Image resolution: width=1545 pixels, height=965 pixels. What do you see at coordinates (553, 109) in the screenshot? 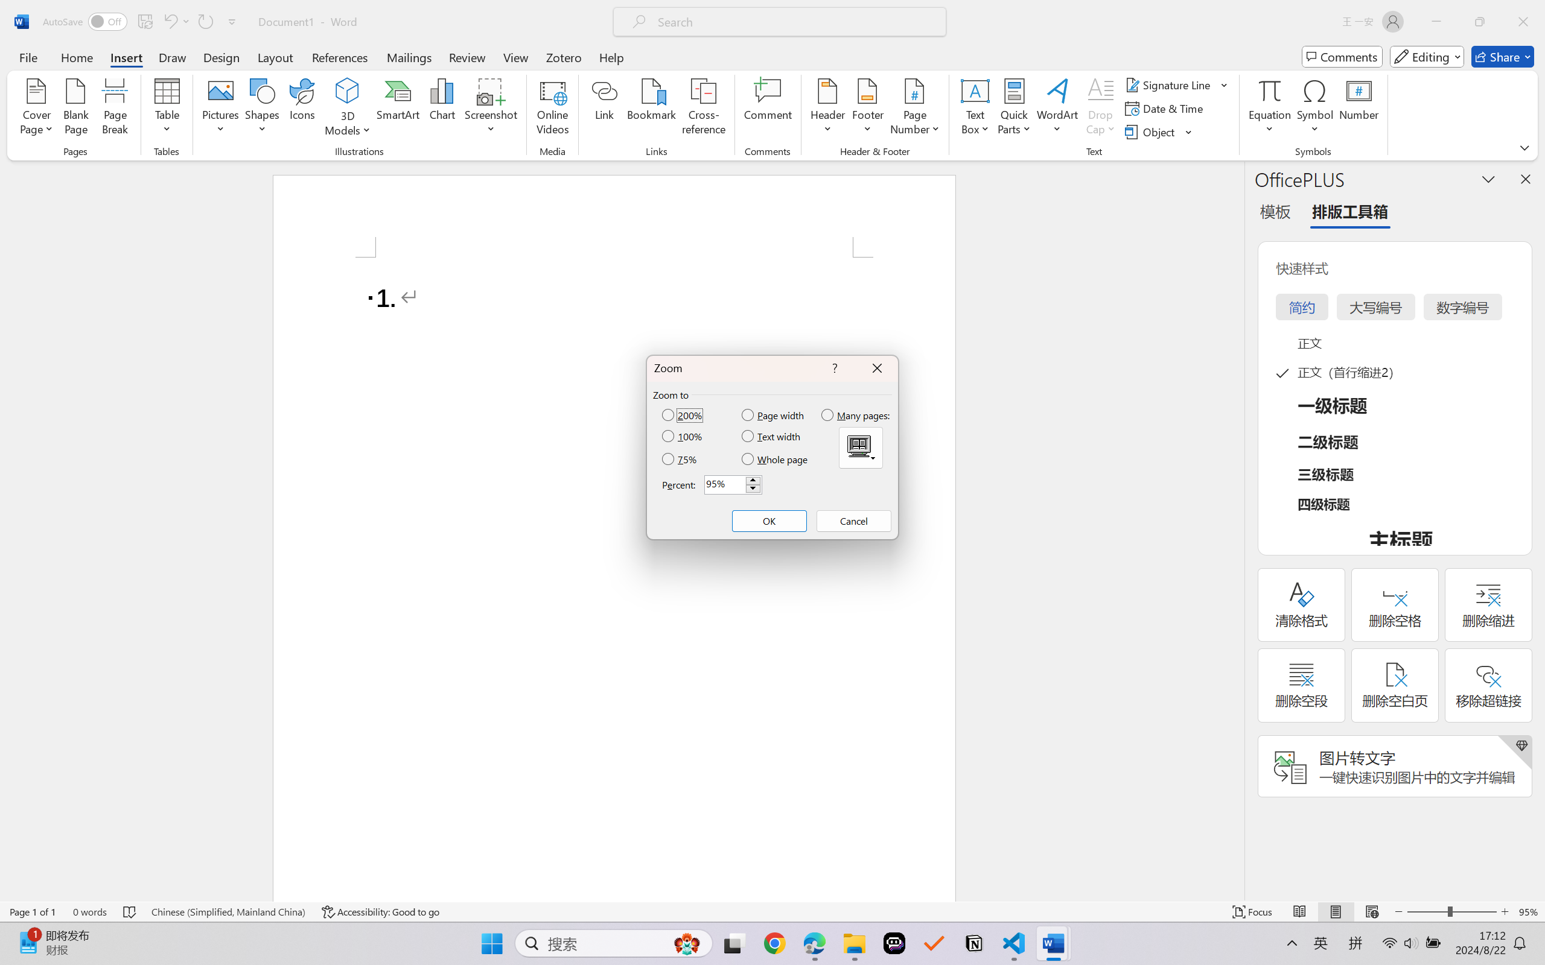
I see `Online Videos...` at bounding box center [553, 109].